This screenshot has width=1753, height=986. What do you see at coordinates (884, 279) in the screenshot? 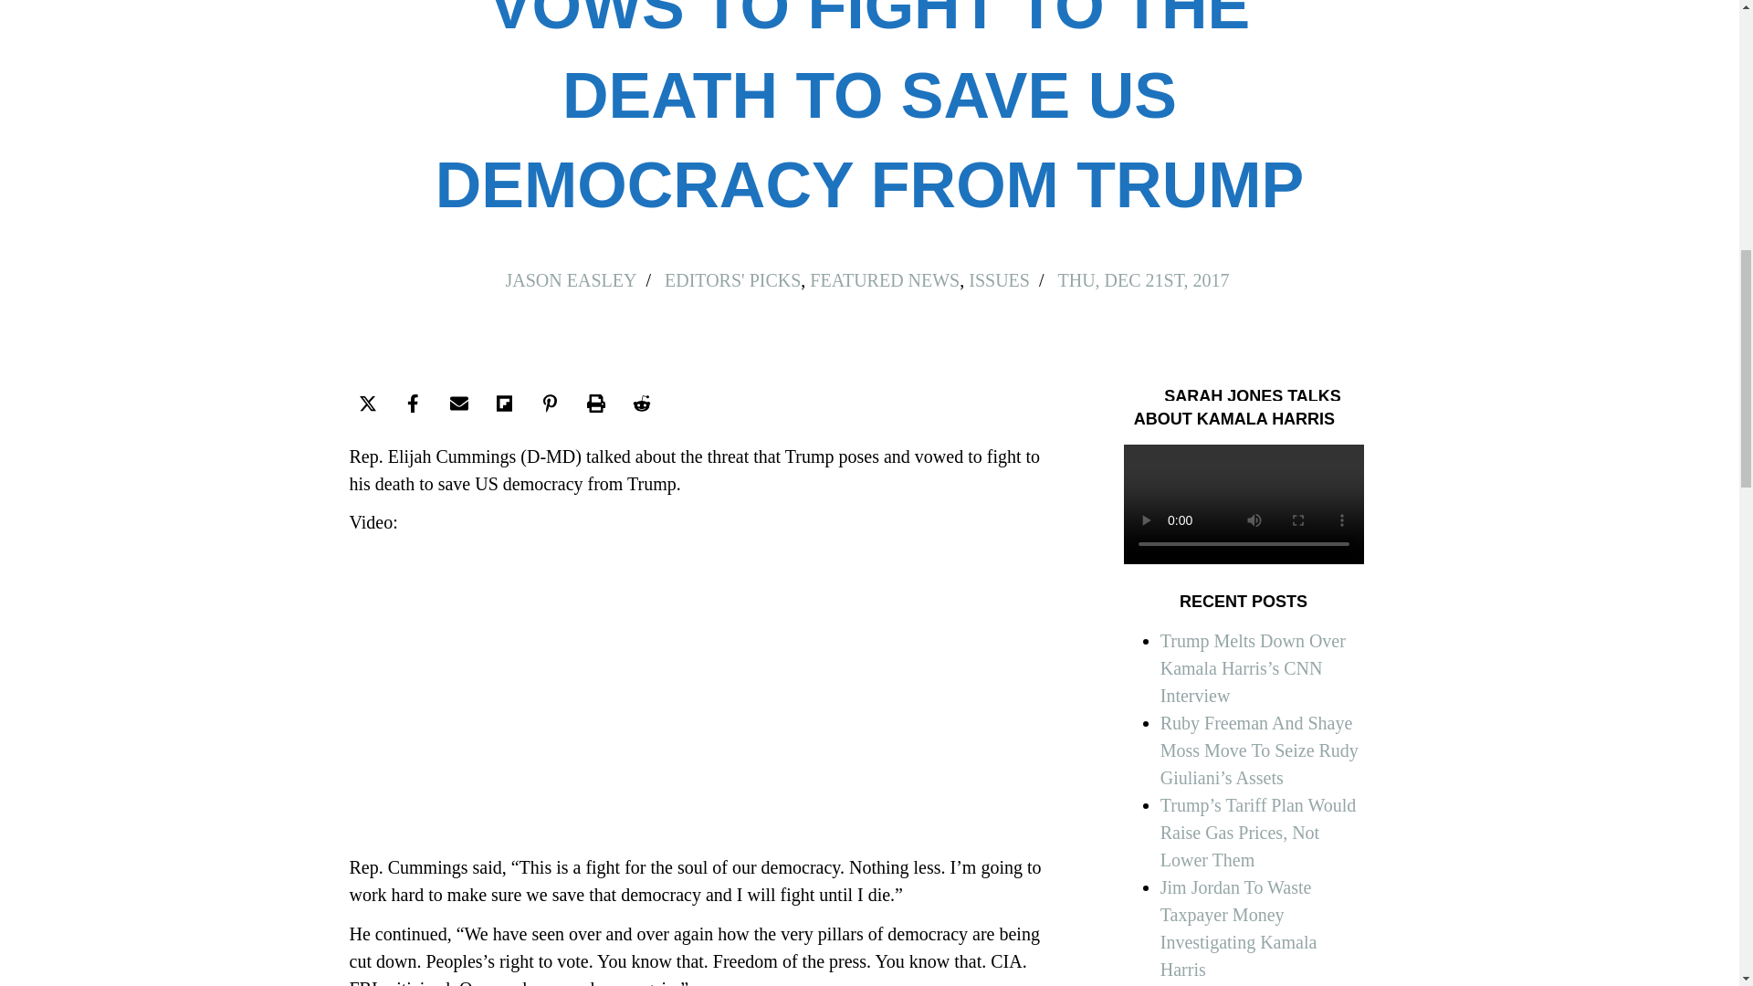
I see `FEATURED NEWS` at bounding box center [884, 279].